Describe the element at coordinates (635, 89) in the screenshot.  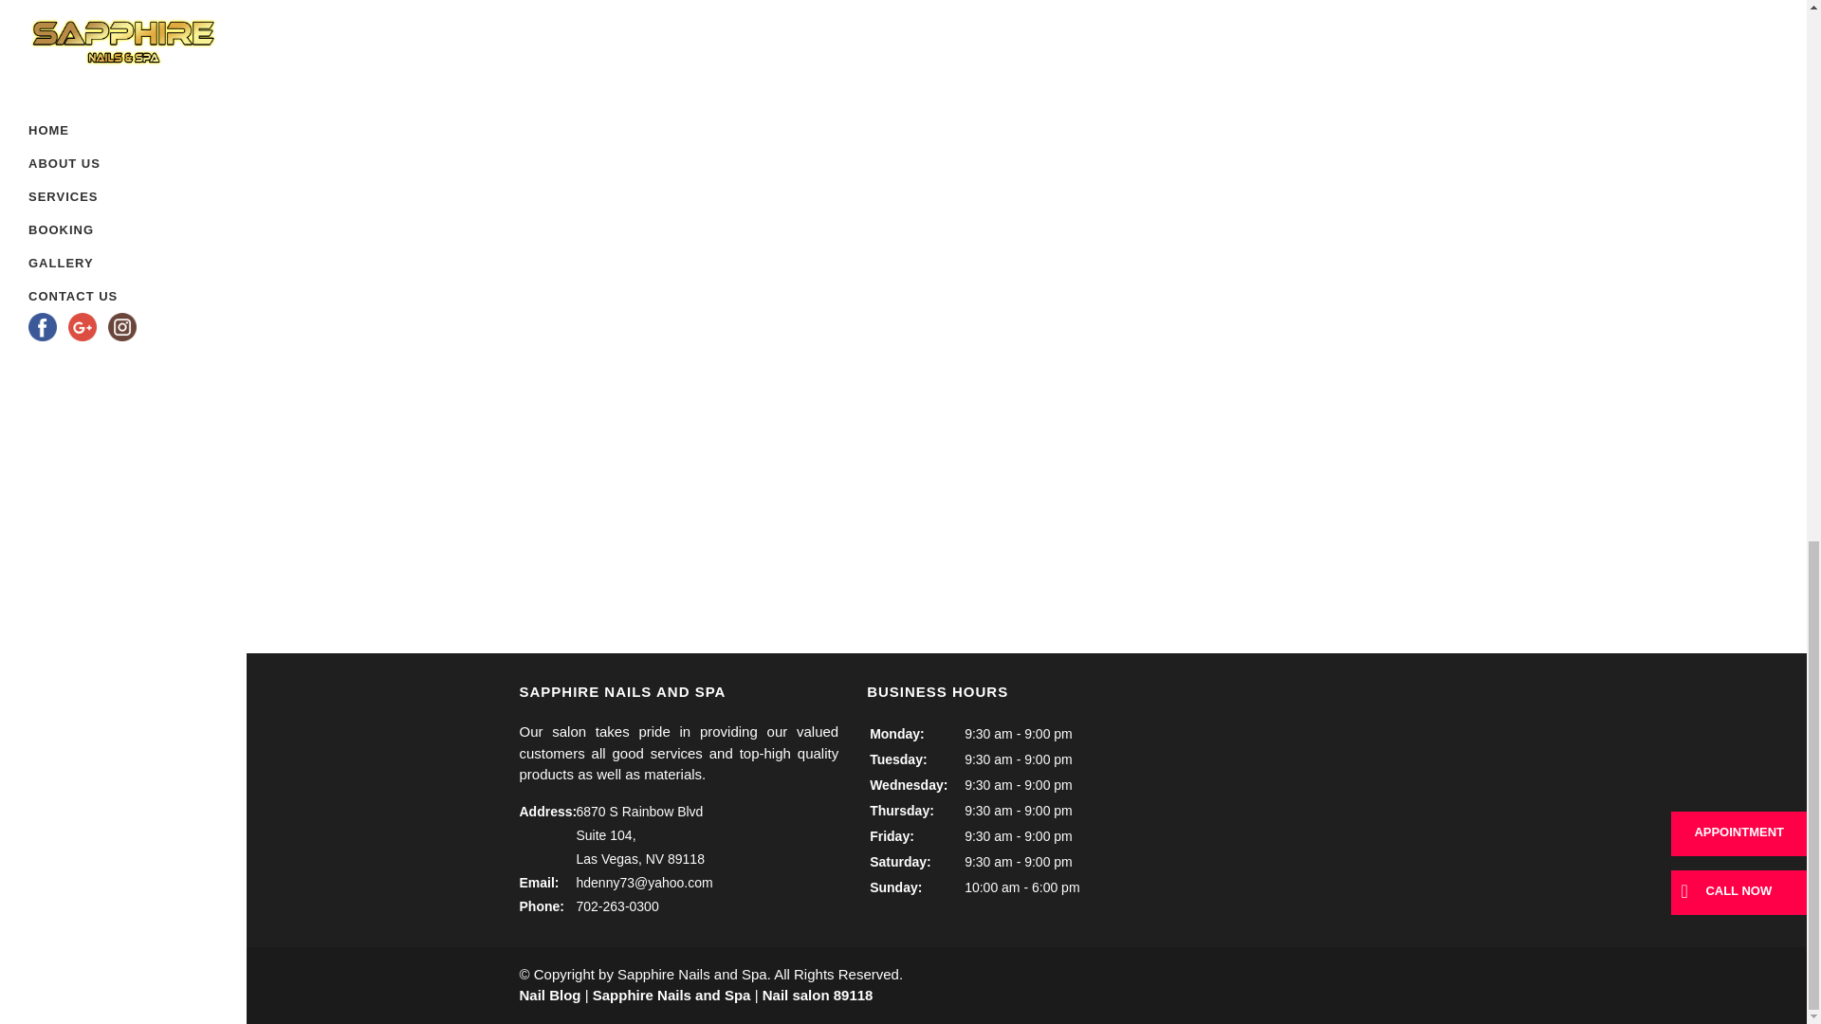
I see `Sapphire Nails and Spa in Las Vegas, NV 89118` at that location.